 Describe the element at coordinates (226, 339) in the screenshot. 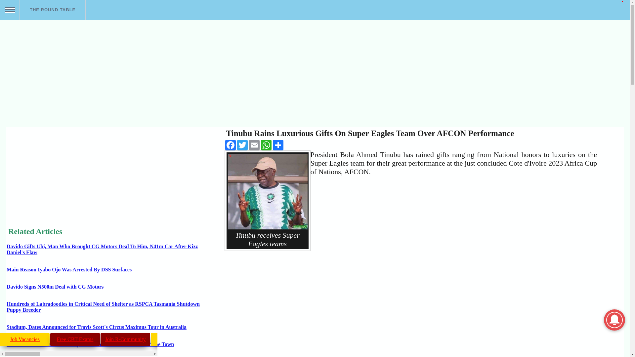

I see `News Headlines` at that location.